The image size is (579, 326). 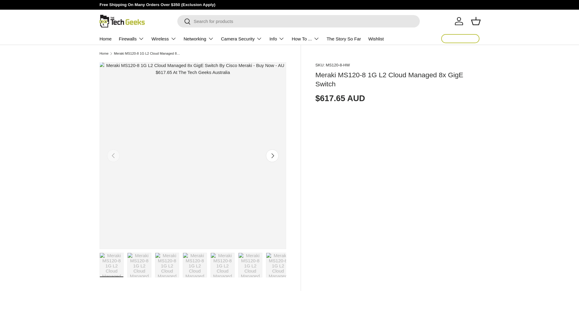 What do you see at coordinates (131, 39) in the screenshot?
I see `Firewalls` at bounding box center [131, 39].